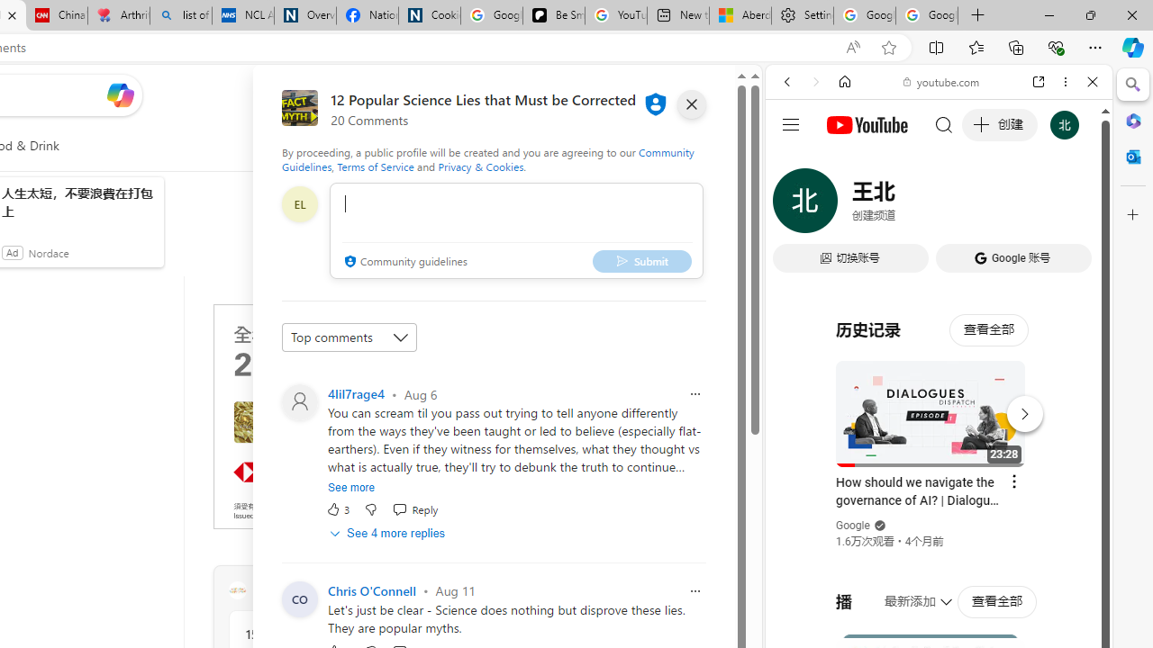 The image size is (1153, 648). I want to click on Sort comments by, so click(350, 337).